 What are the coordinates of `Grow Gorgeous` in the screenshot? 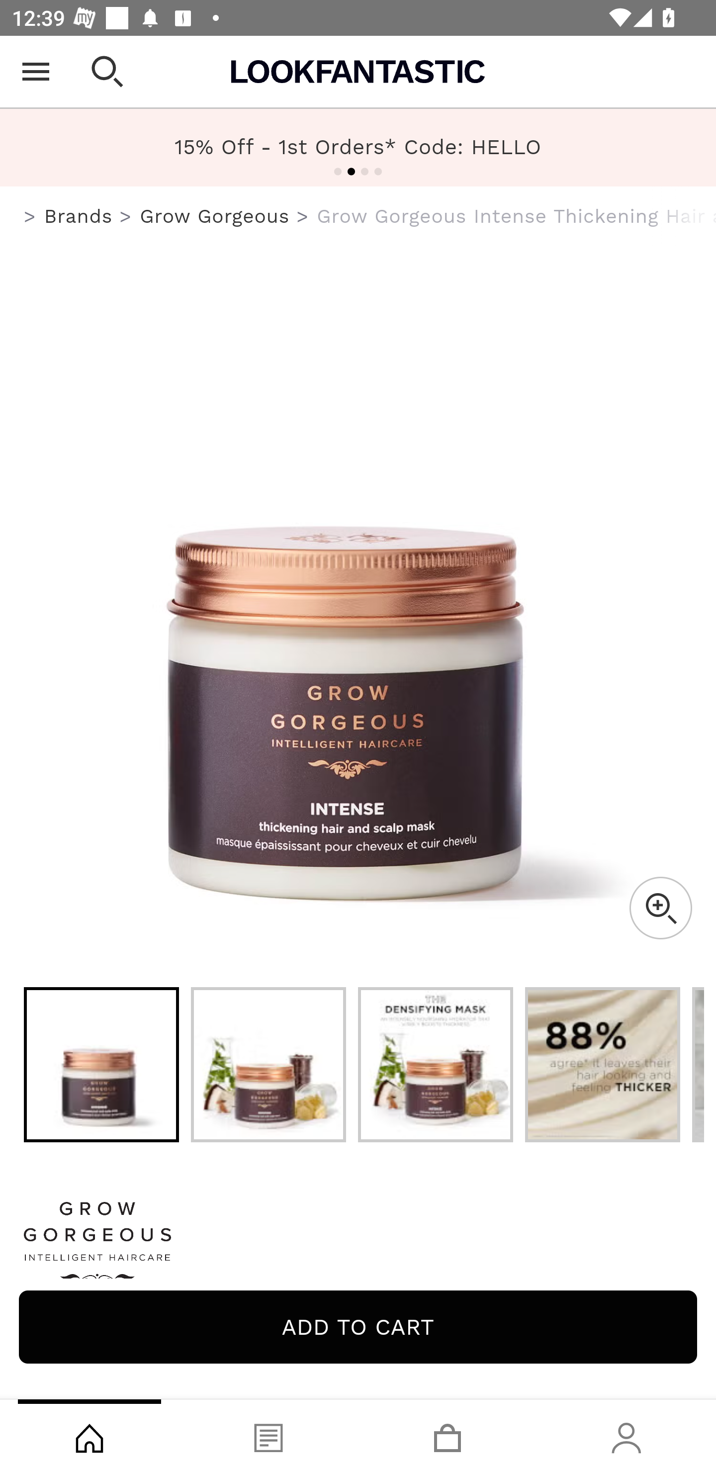 It's located at (358, 1246).